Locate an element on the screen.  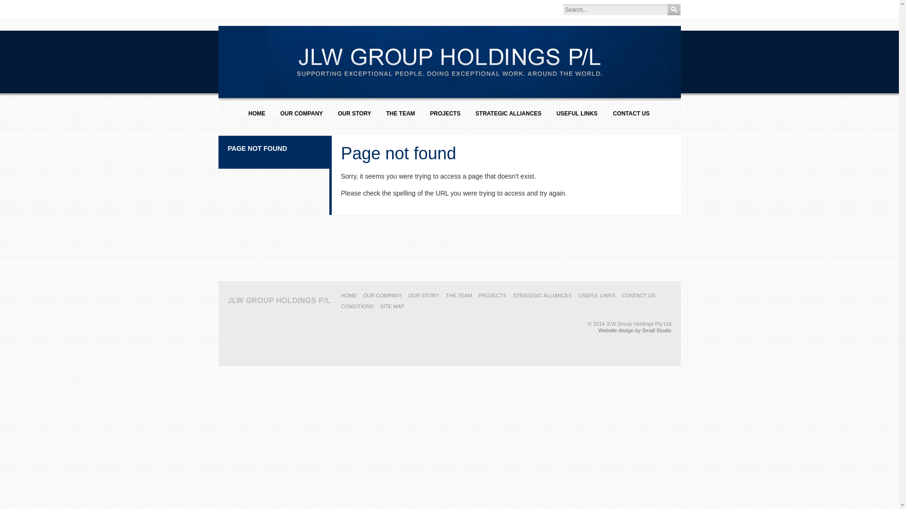
OUR COMPANY is located at coordinates (383, 296).